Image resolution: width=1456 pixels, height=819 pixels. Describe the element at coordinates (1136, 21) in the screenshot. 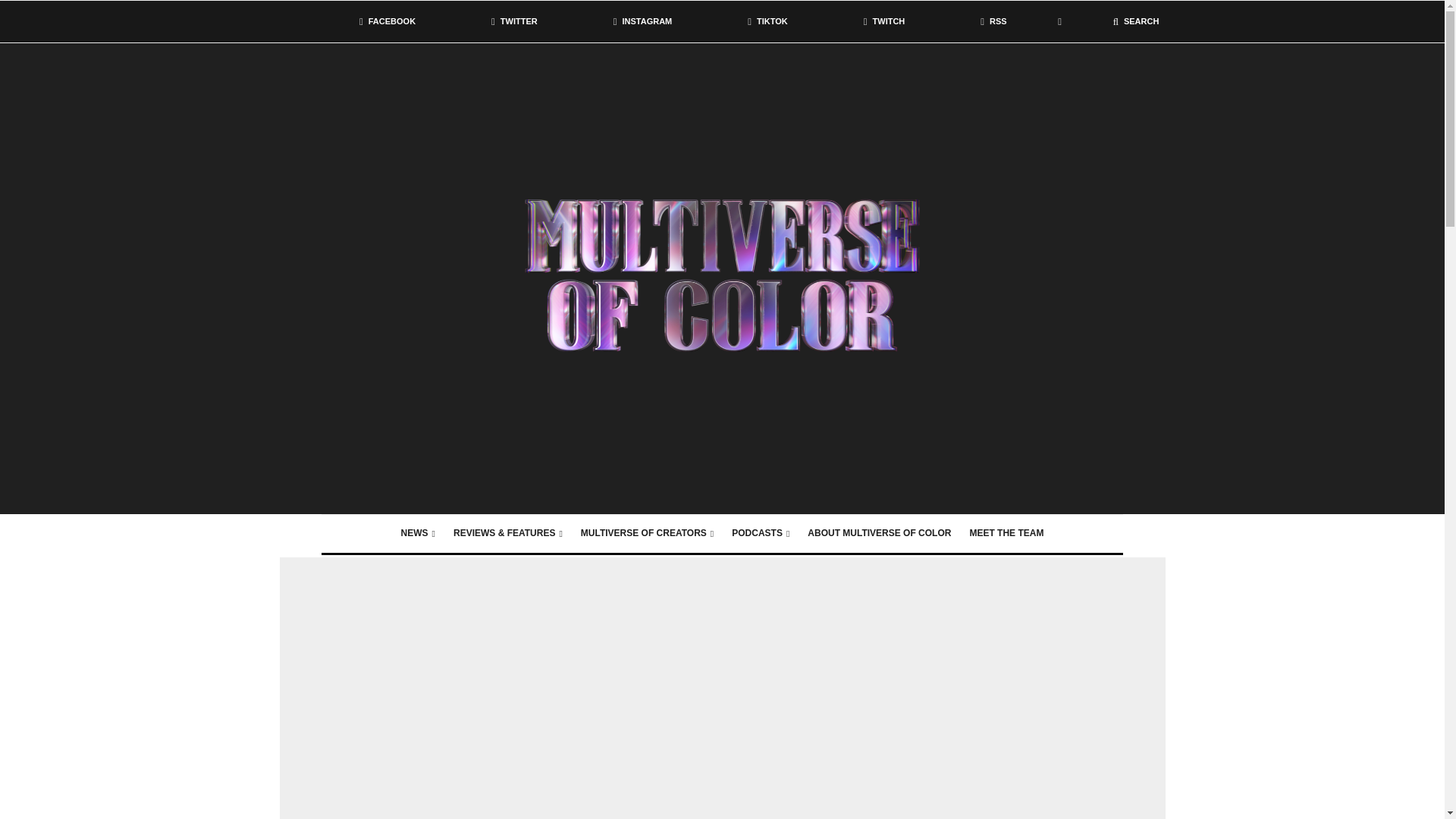

I see `SEARCH` at that location.